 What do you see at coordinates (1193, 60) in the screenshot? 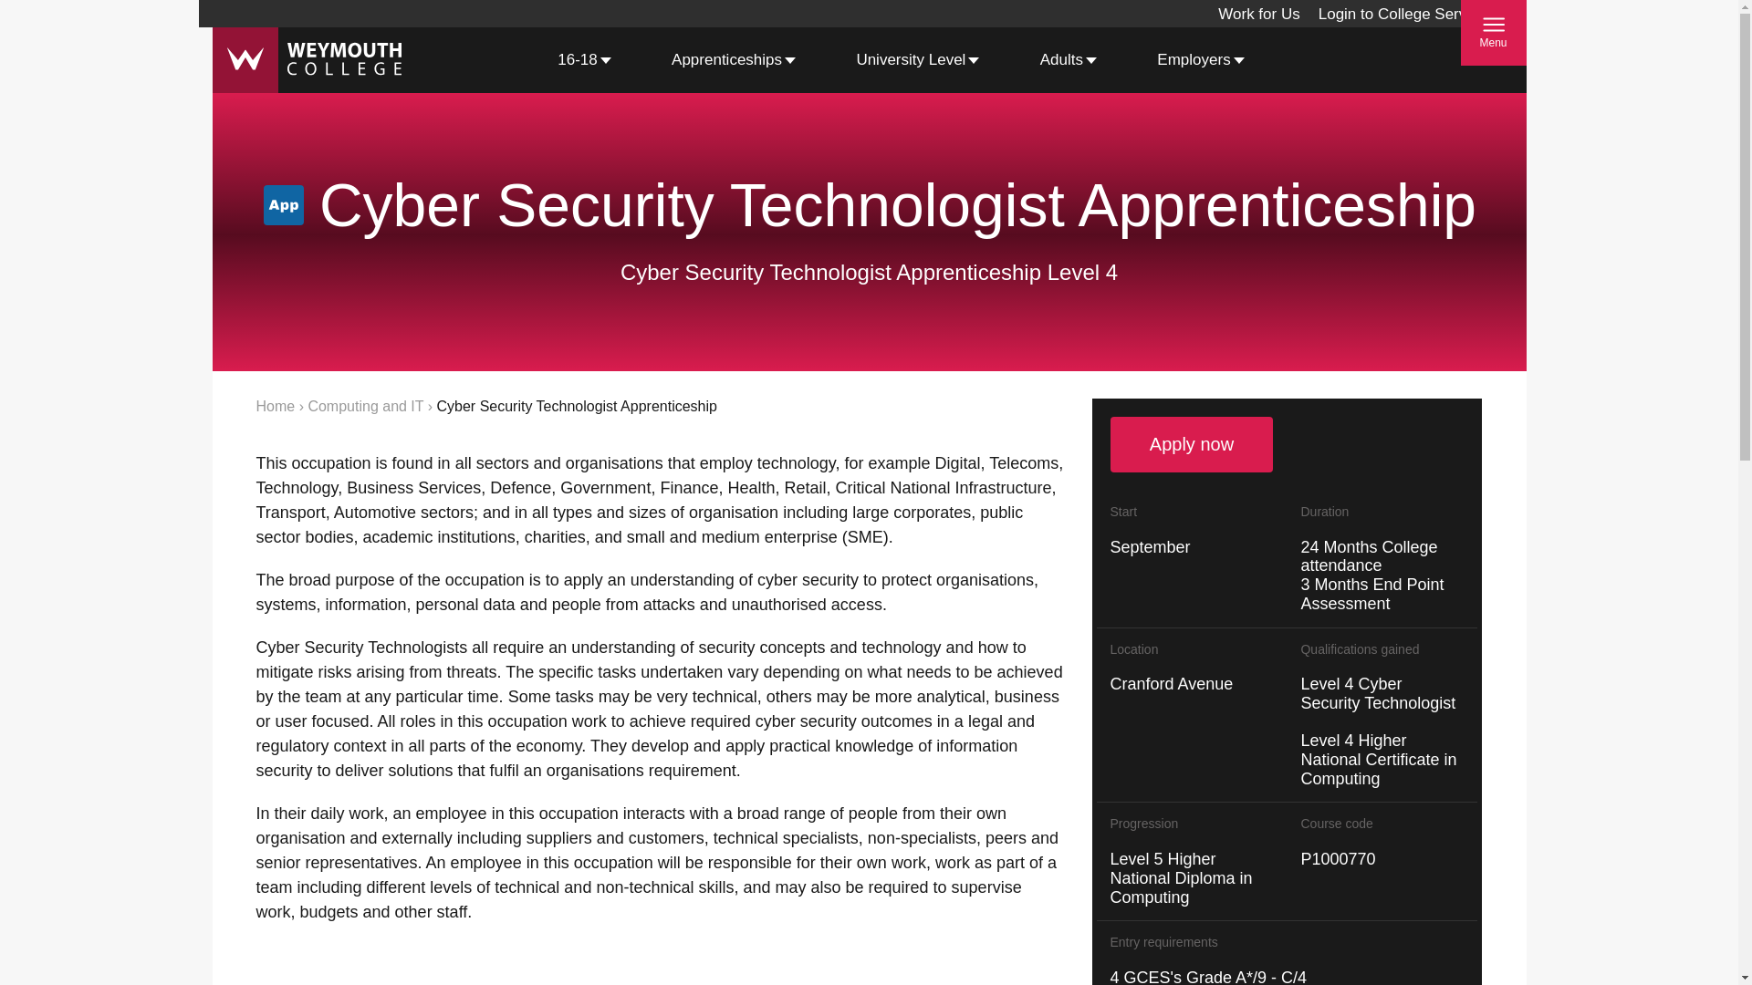
I see `Employers` at bounding box center [1193, 60].